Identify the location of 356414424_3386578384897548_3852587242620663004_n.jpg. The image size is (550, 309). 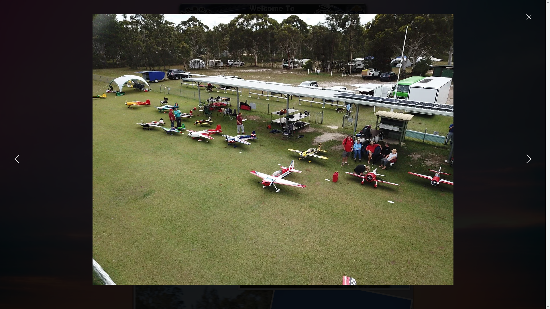
(324, 232).